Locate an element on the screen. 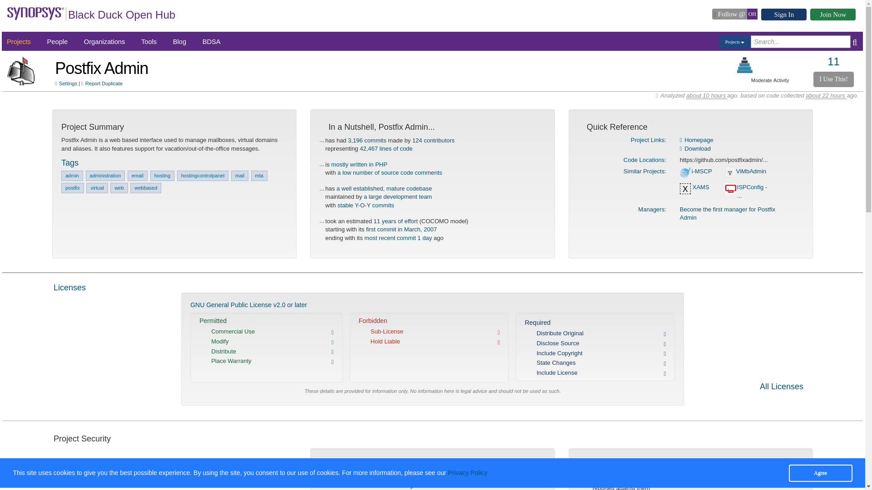  Projects is located at coordinates (735, 42).